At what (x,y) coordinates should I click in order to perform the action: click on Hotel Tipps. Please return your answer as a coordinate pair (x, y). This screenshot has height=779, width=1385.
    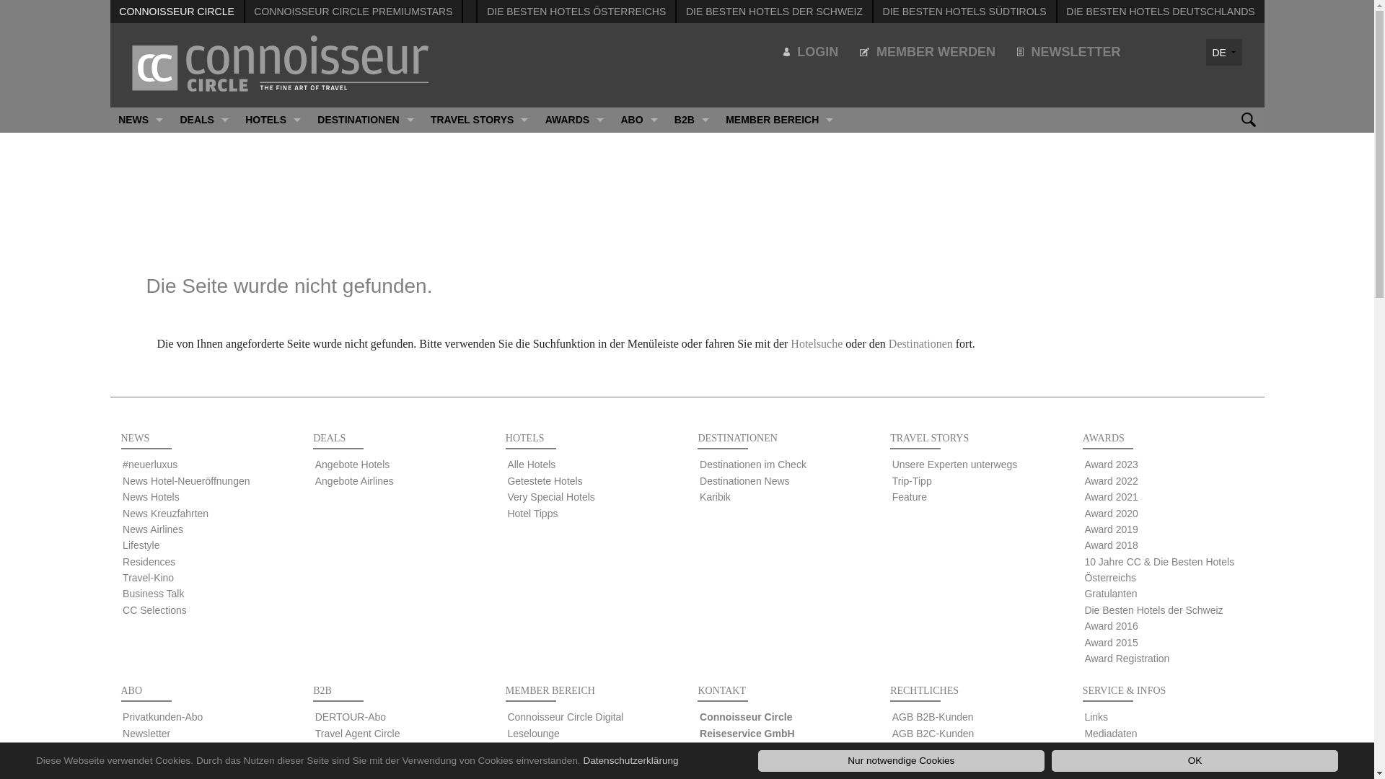
    Looking at the image, I should click on (532, 514).